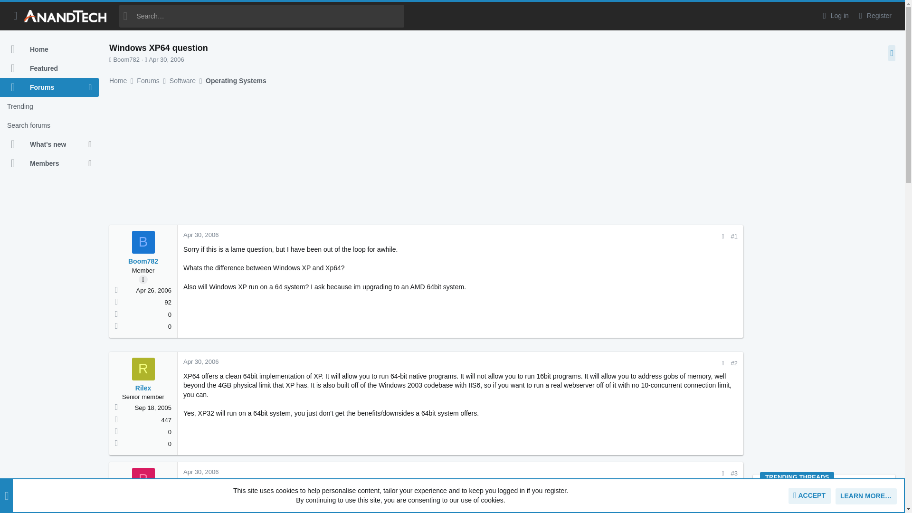 The height and width of the screenshot is (513, 912). What do you see at coordinates (44, 87) in the screenshot?
I see `Forums` at bounding box center [44, 87].